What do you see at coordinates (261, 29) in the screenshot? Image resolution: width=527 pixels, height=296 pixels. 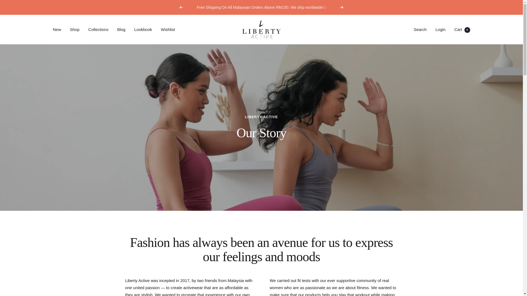 I see `Blog` at bounding box center [261, 29].